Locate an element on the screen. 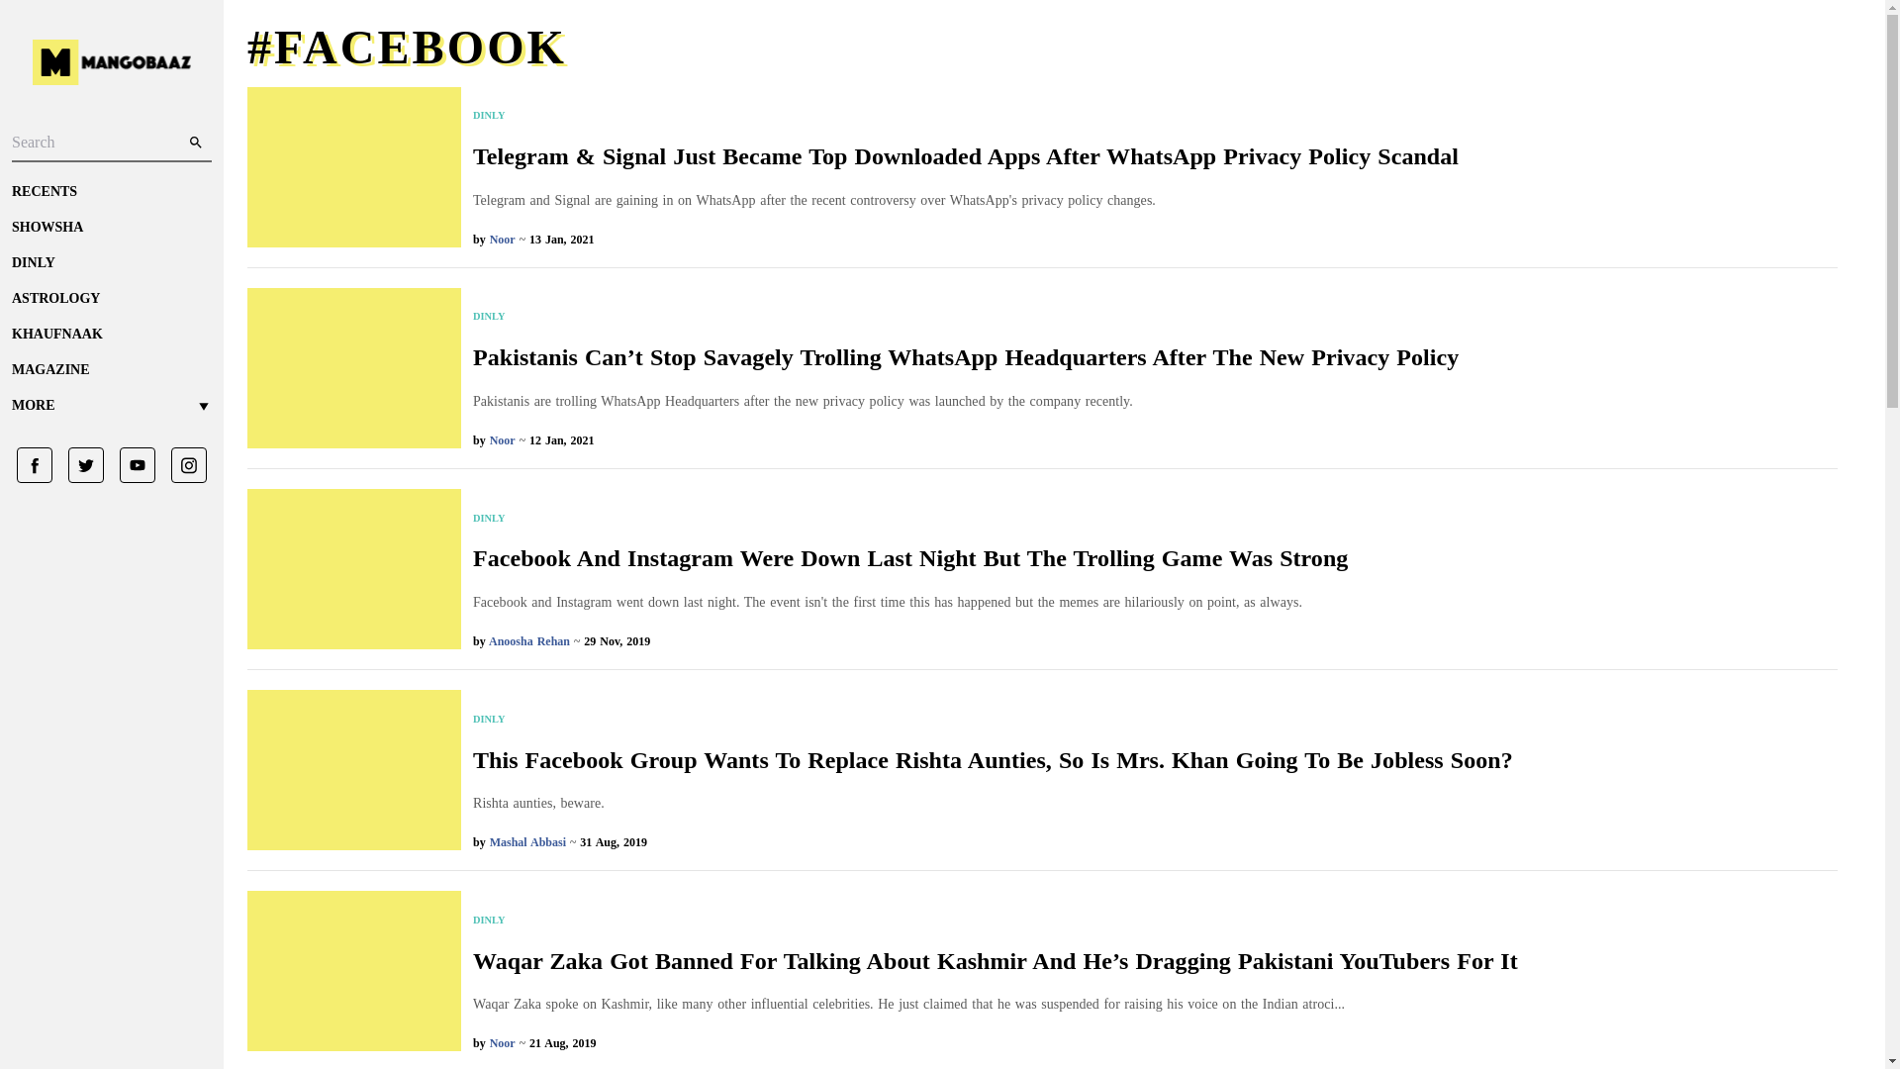  MAGAZINE is located at coordinates (111, 370).